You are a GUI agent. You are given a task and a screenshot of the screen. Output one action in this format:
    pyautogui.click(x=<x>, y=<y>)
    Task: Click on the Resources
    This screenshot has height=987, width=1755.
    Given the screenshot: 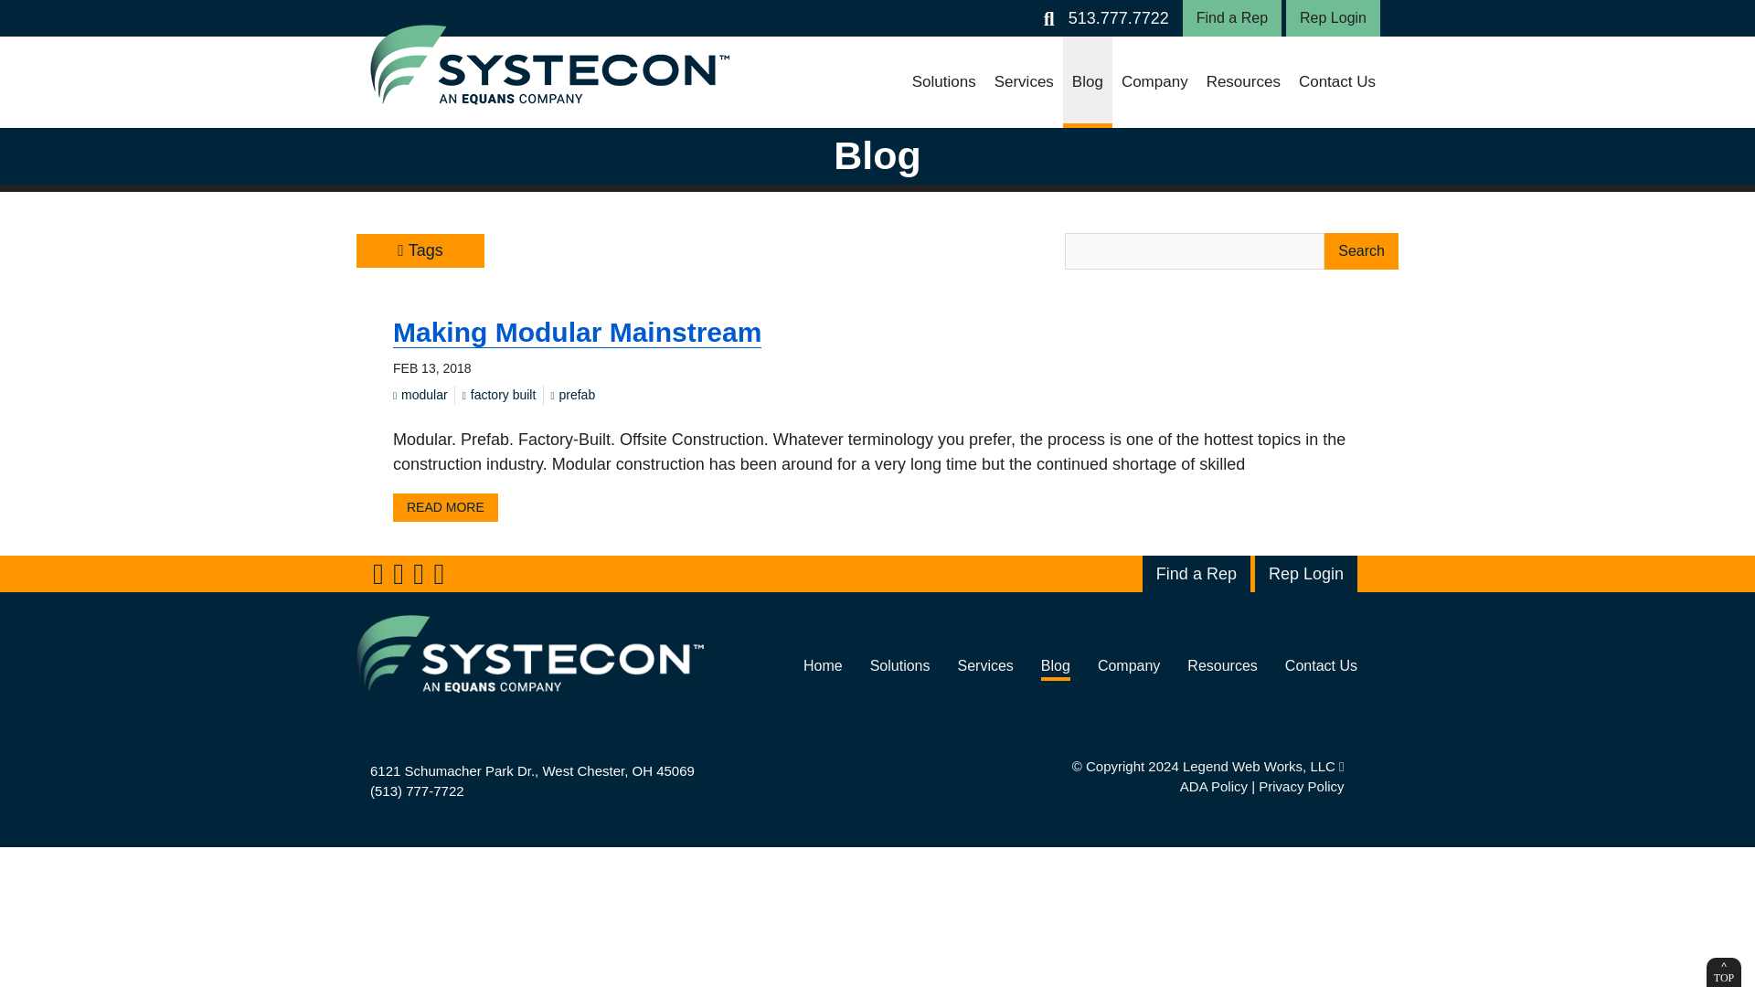 What is the action you would take?
    pyautogui.click(x=1243, y=82)
    